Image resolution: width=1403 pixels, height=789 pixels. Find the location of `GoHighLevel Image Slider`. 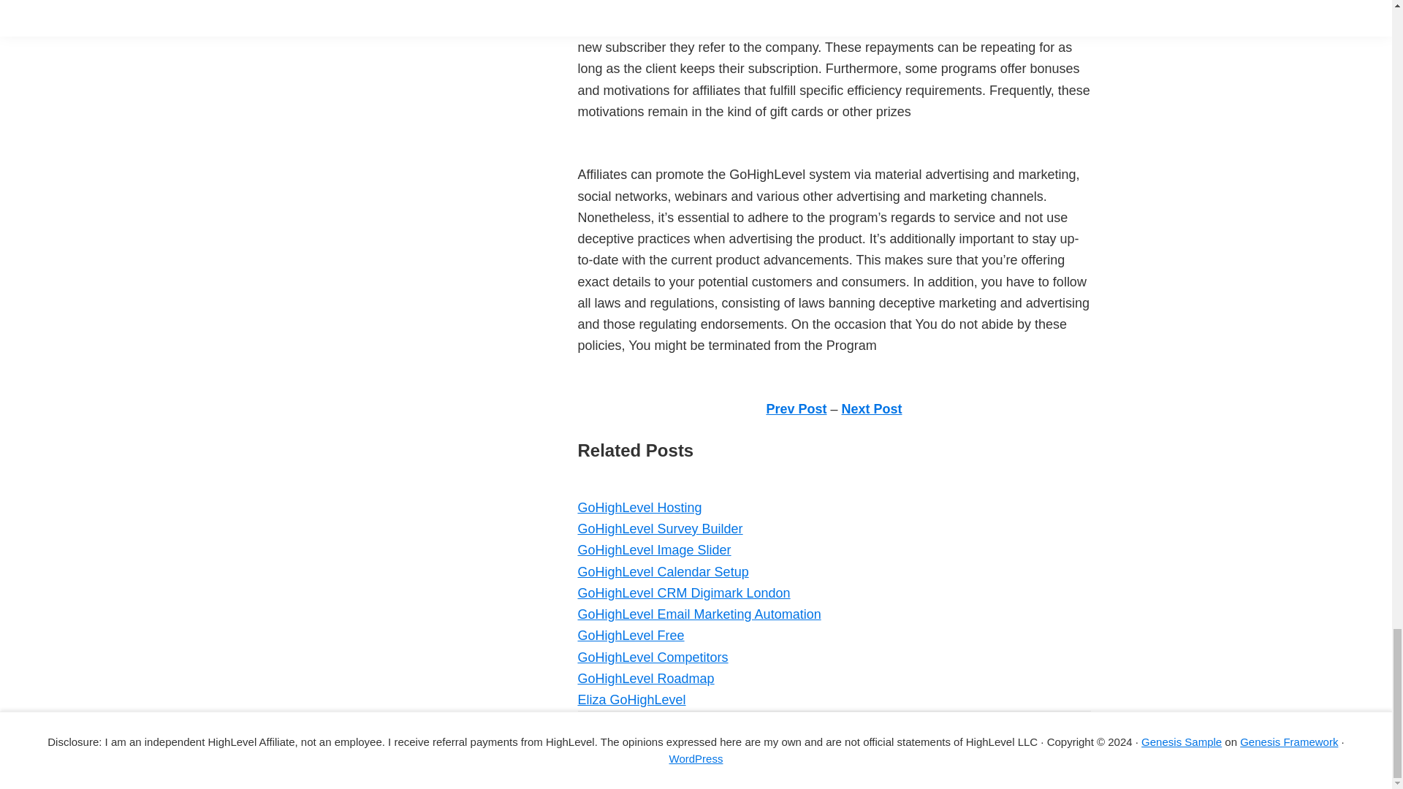

GoHighLevel Image Slider is located at coordinates (653, 549).